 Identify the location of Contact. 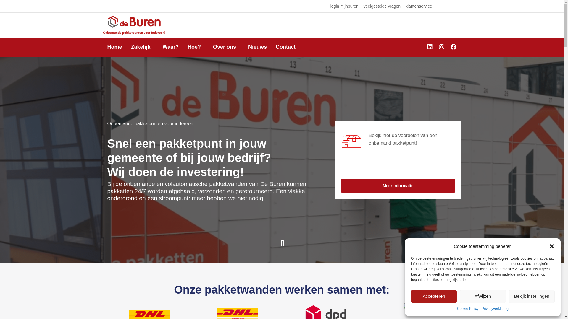
(285, 47).